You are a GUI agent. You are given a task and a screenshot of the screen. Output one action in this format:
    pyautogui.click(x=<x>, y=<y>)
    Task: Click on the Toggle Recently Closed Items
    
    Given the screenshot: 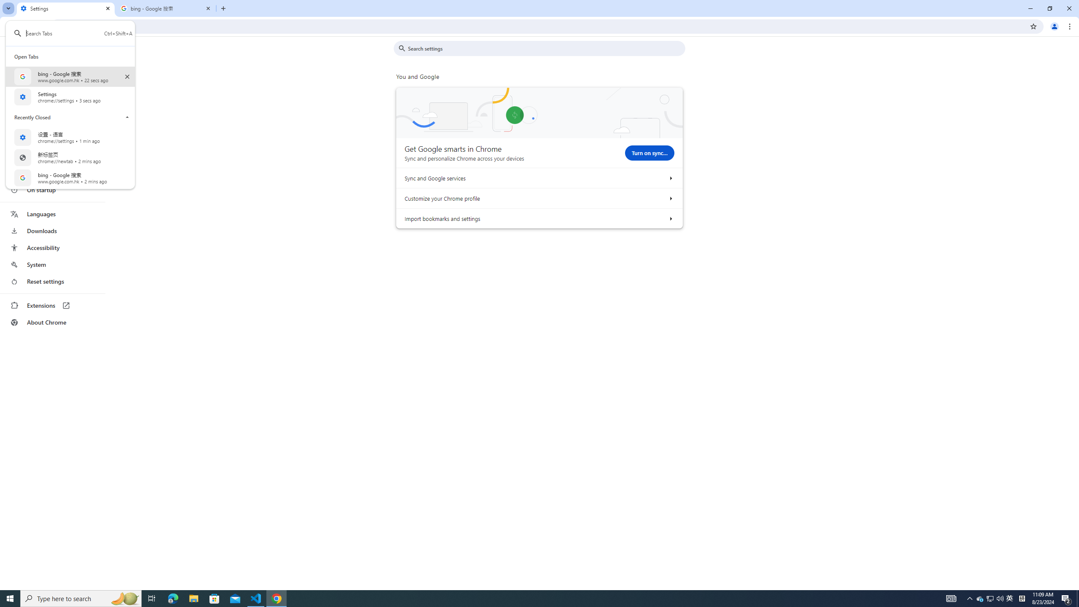 What is the action you would take?
    pyautogui.click(x=10, y=599)
    